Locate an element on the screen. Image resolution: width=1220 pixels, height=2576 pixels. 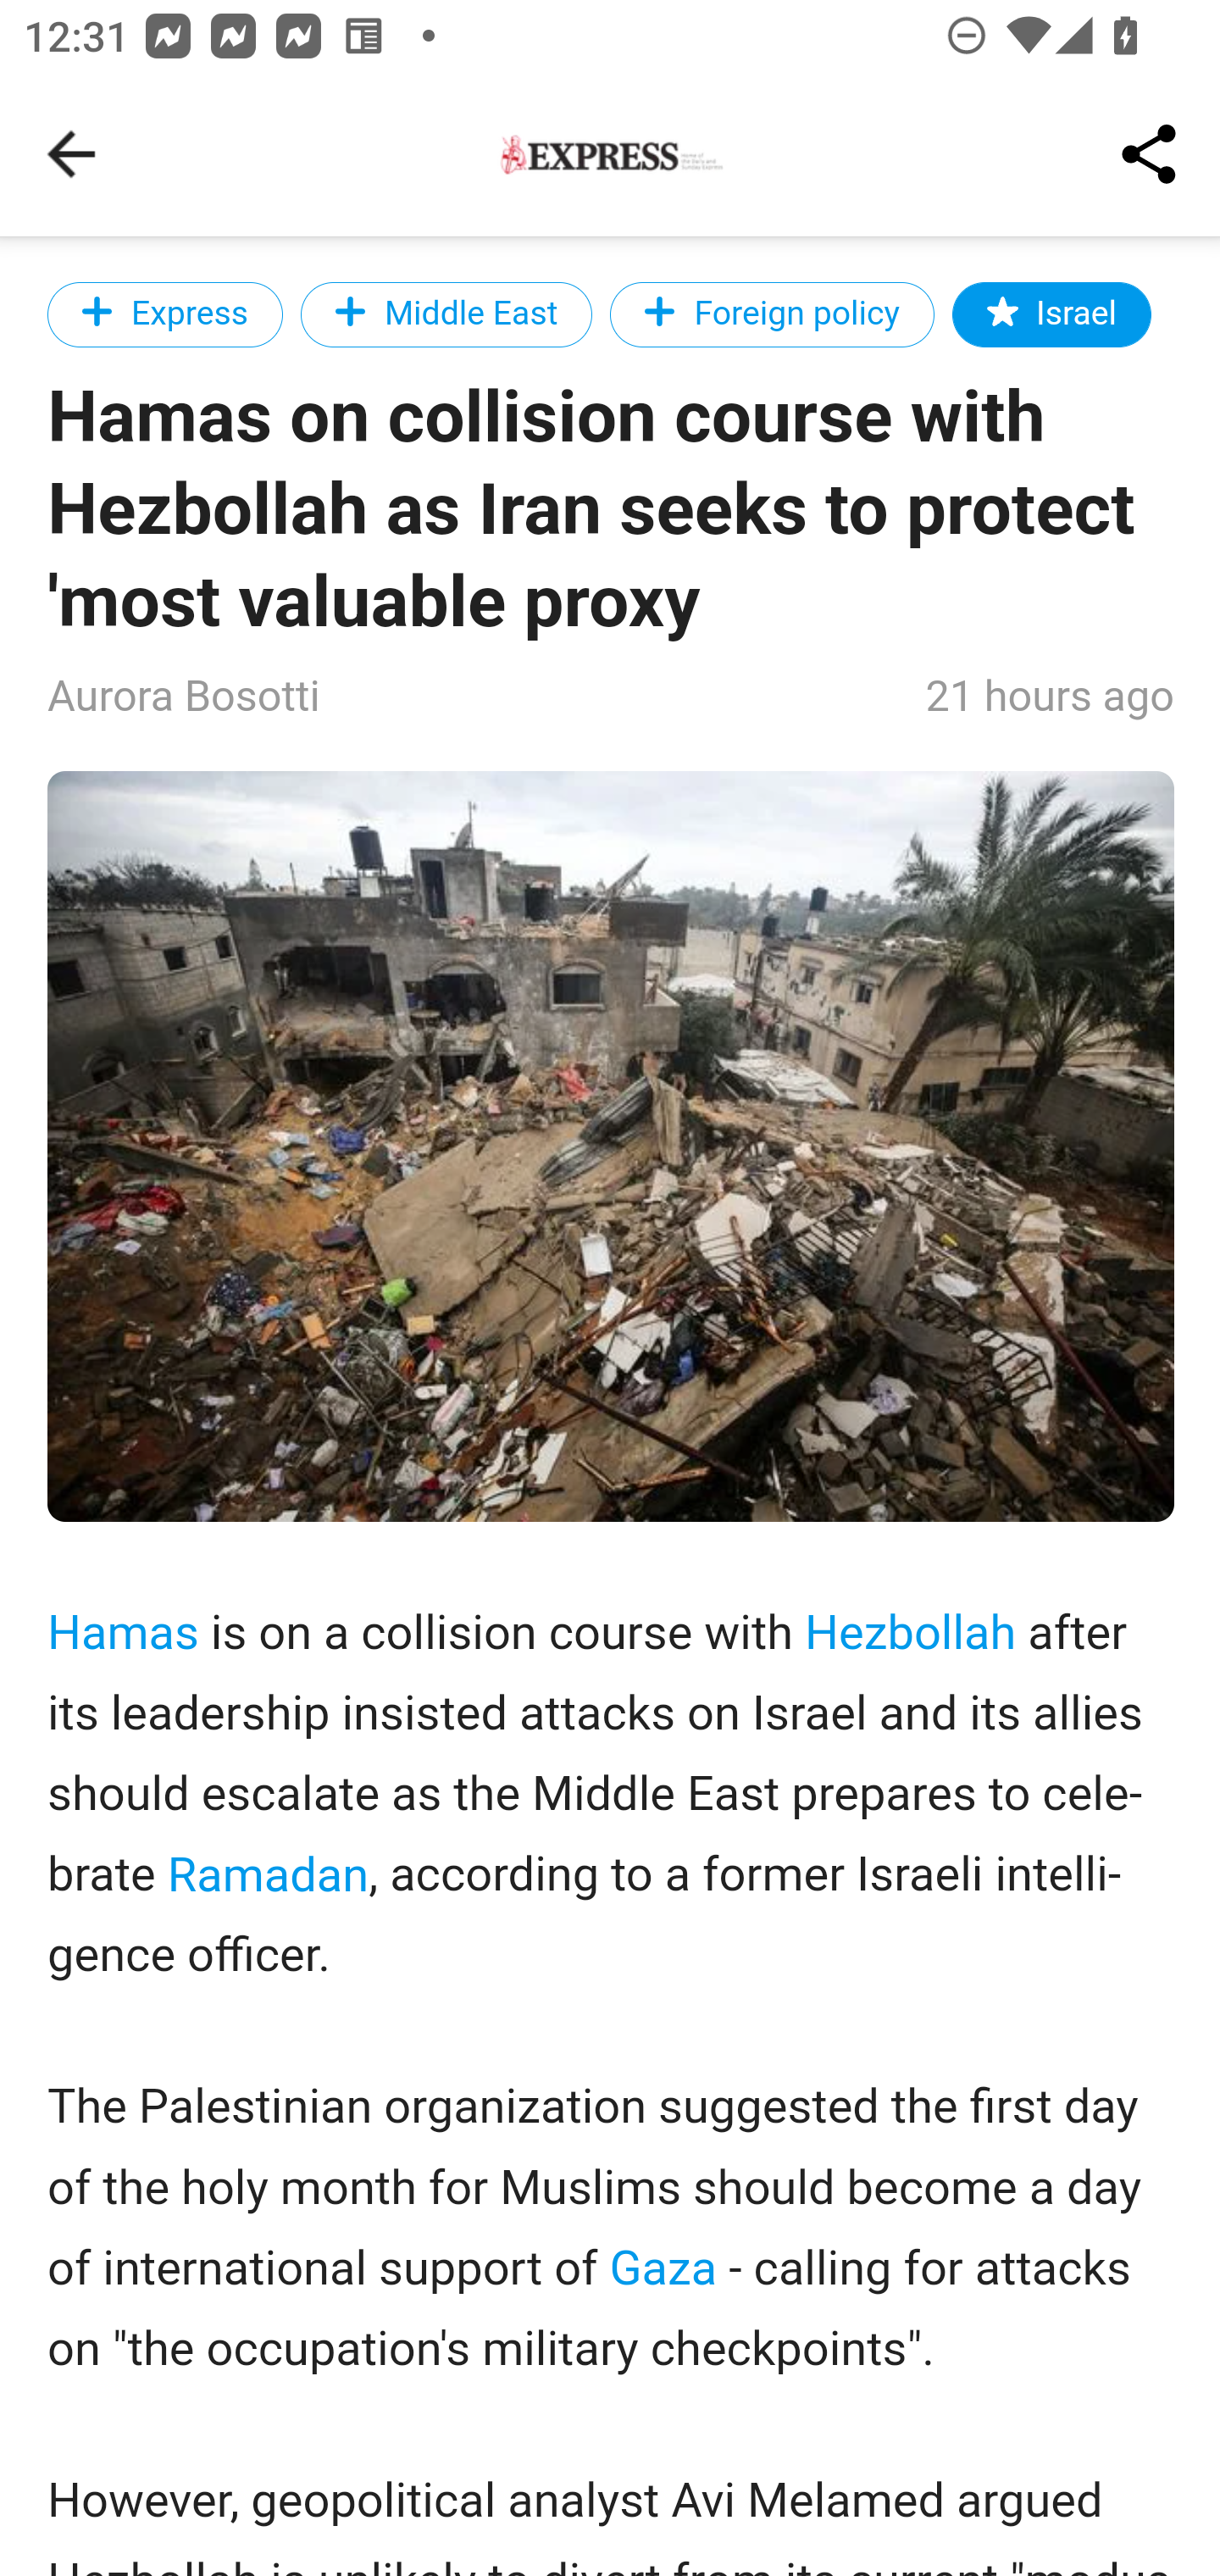
Israel is located at coordinates (1052, 314).